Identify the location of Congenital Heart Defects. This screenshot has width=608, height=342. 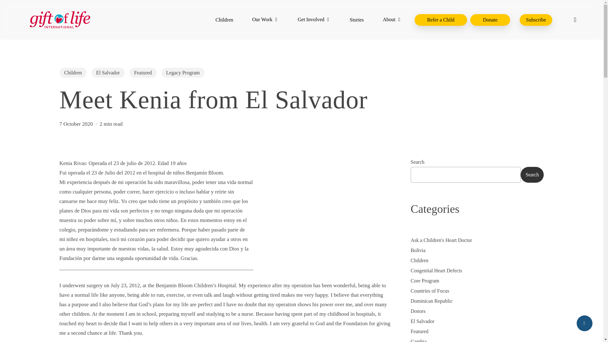
(478, 271).